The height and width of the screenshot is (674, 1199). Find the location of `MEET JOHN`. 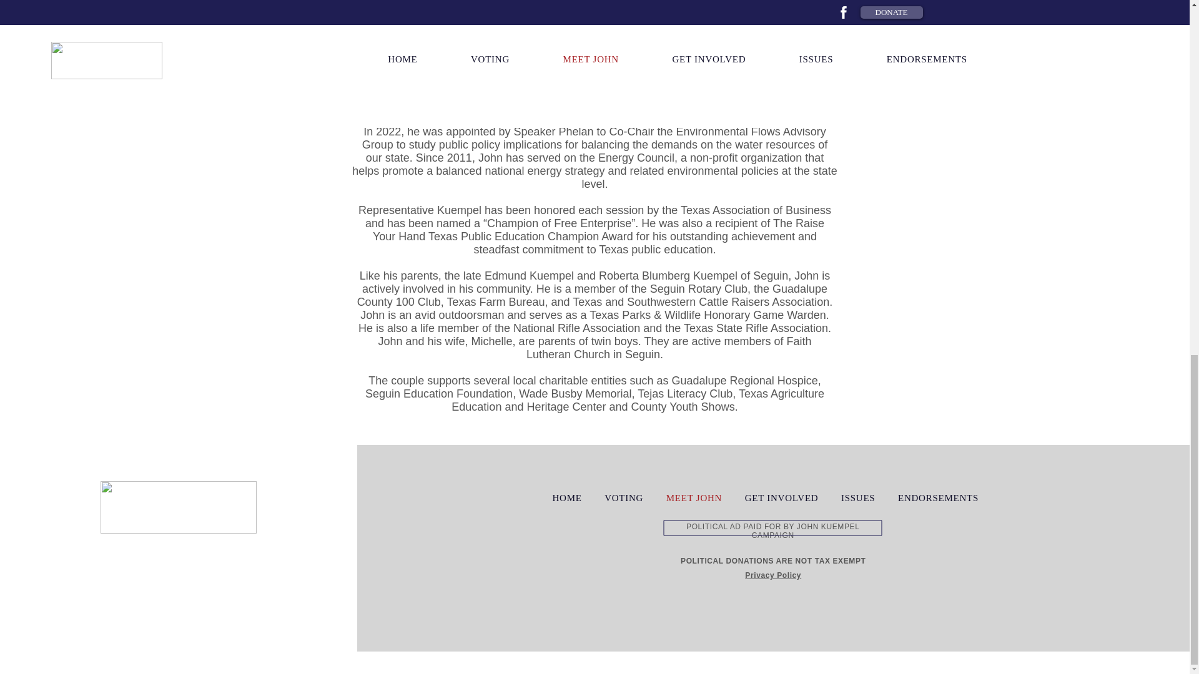

MEET JOHN is located at coordinates (693, 498).